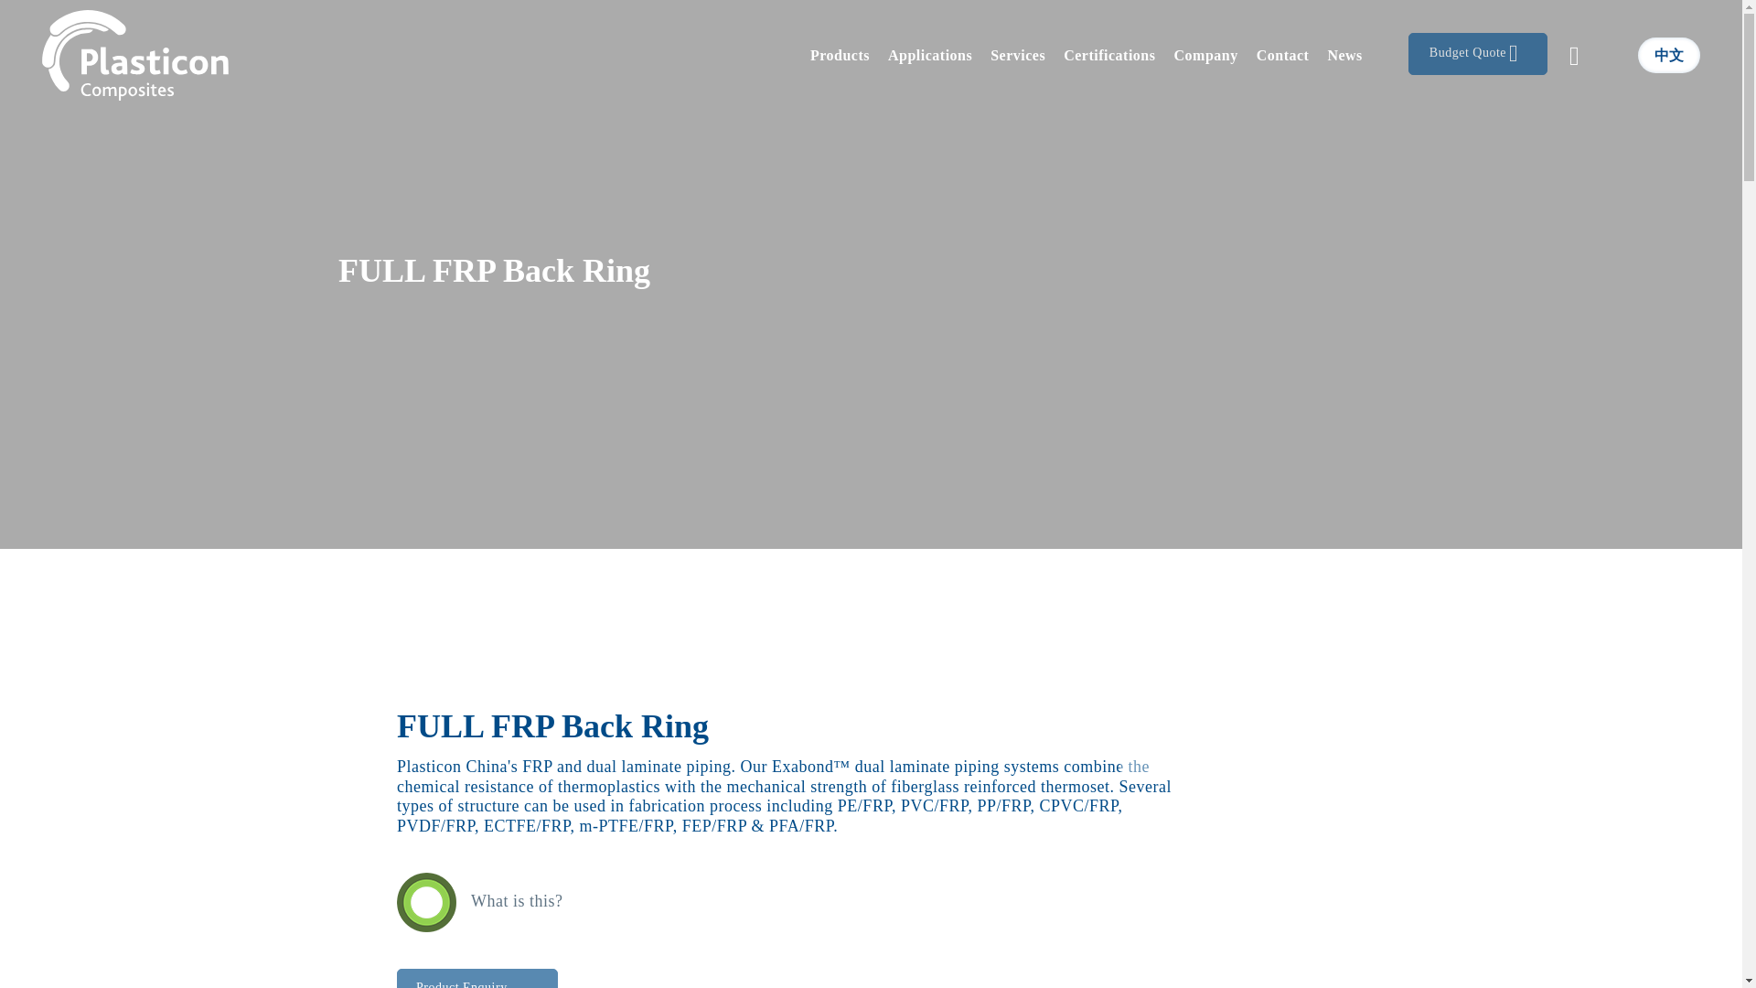 This screenshot has height=988, width=1756. What do you see at coordinates (930, 55) in the screenshot?
I see `Applications` at bounding box center [930, 55].